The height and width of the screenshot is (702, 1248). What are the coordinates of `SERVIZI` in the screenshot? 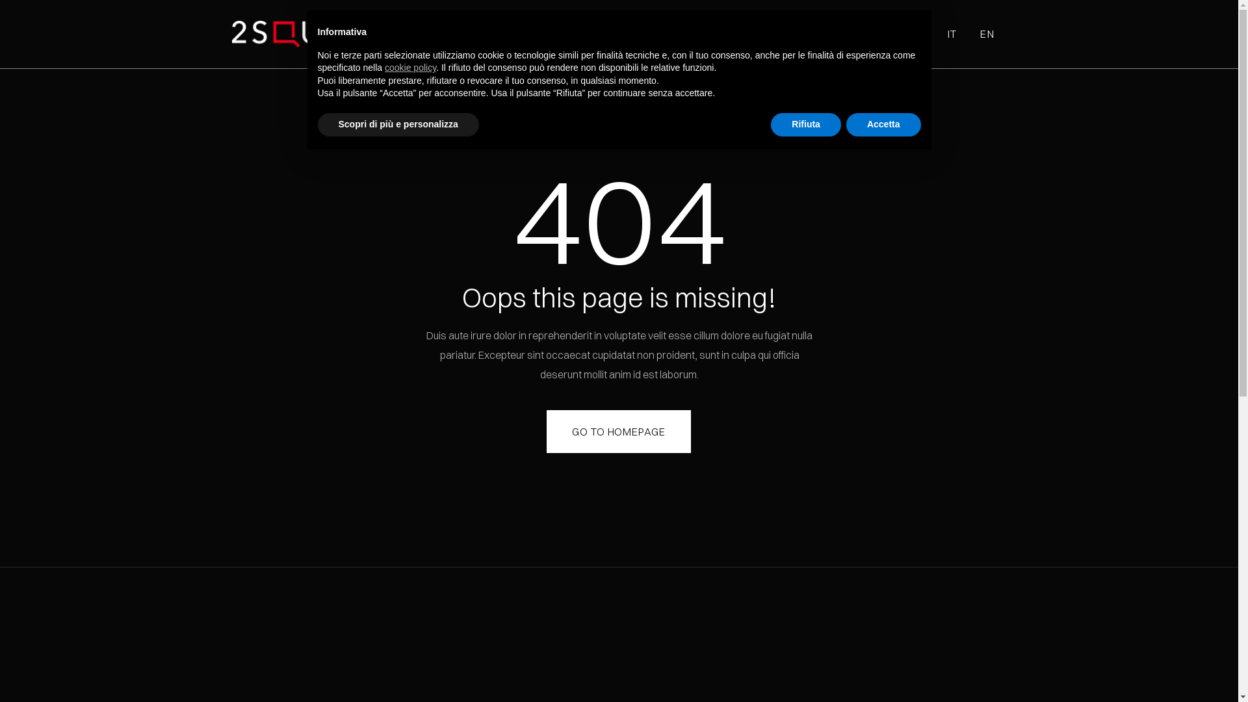 It's located at (751, 34).